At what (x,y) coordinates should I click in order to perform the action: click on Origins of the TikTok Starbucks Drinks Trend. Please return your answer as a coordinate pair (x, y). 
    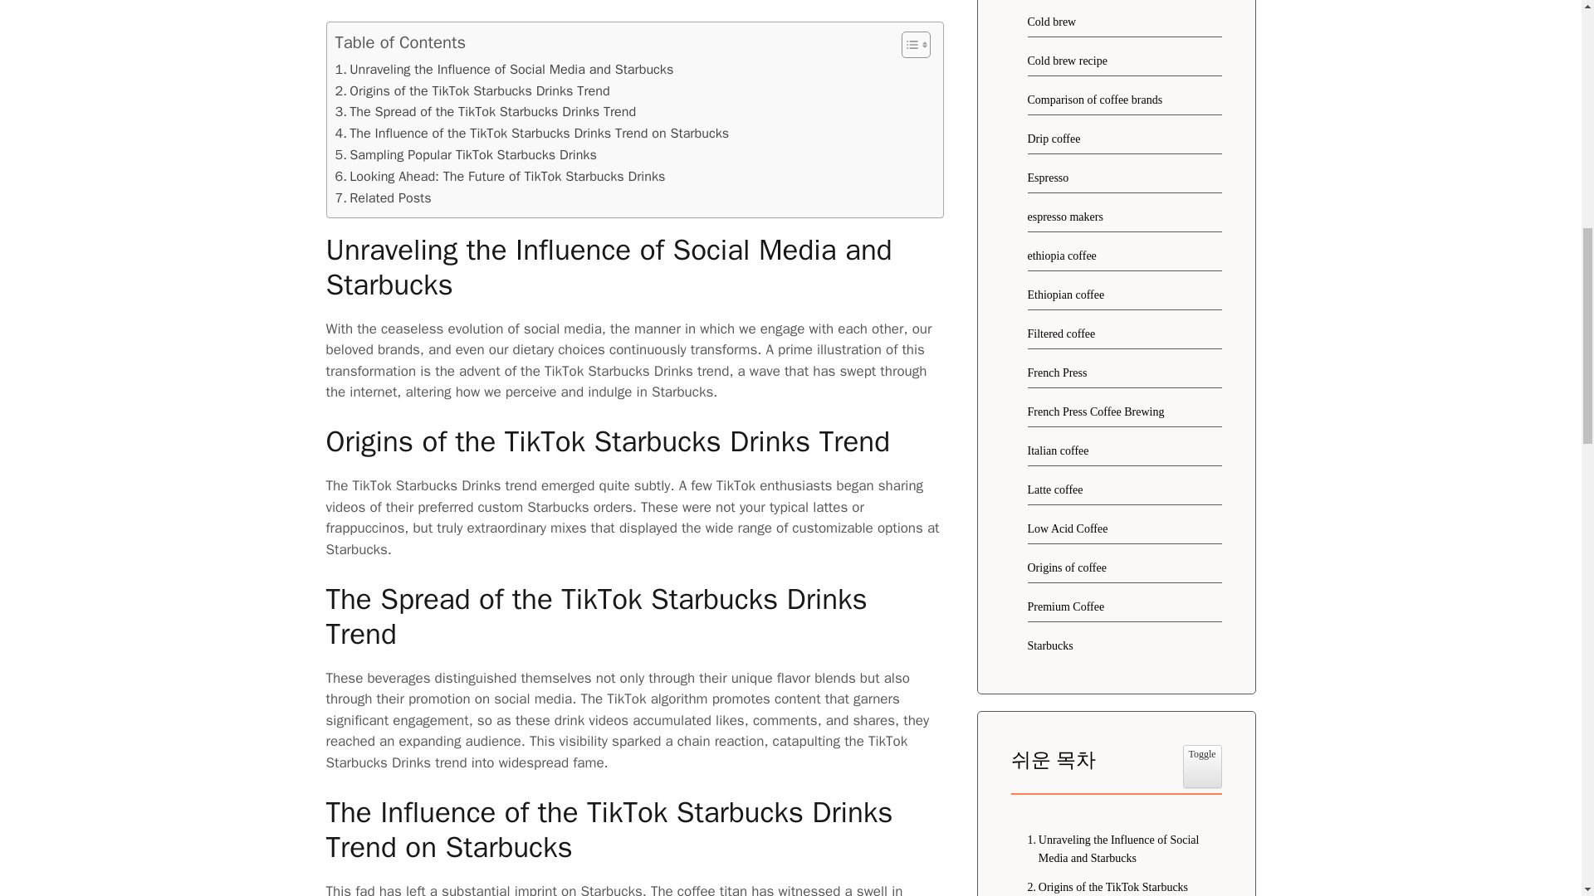
    Looking at the image, I should click on (1116, 888).